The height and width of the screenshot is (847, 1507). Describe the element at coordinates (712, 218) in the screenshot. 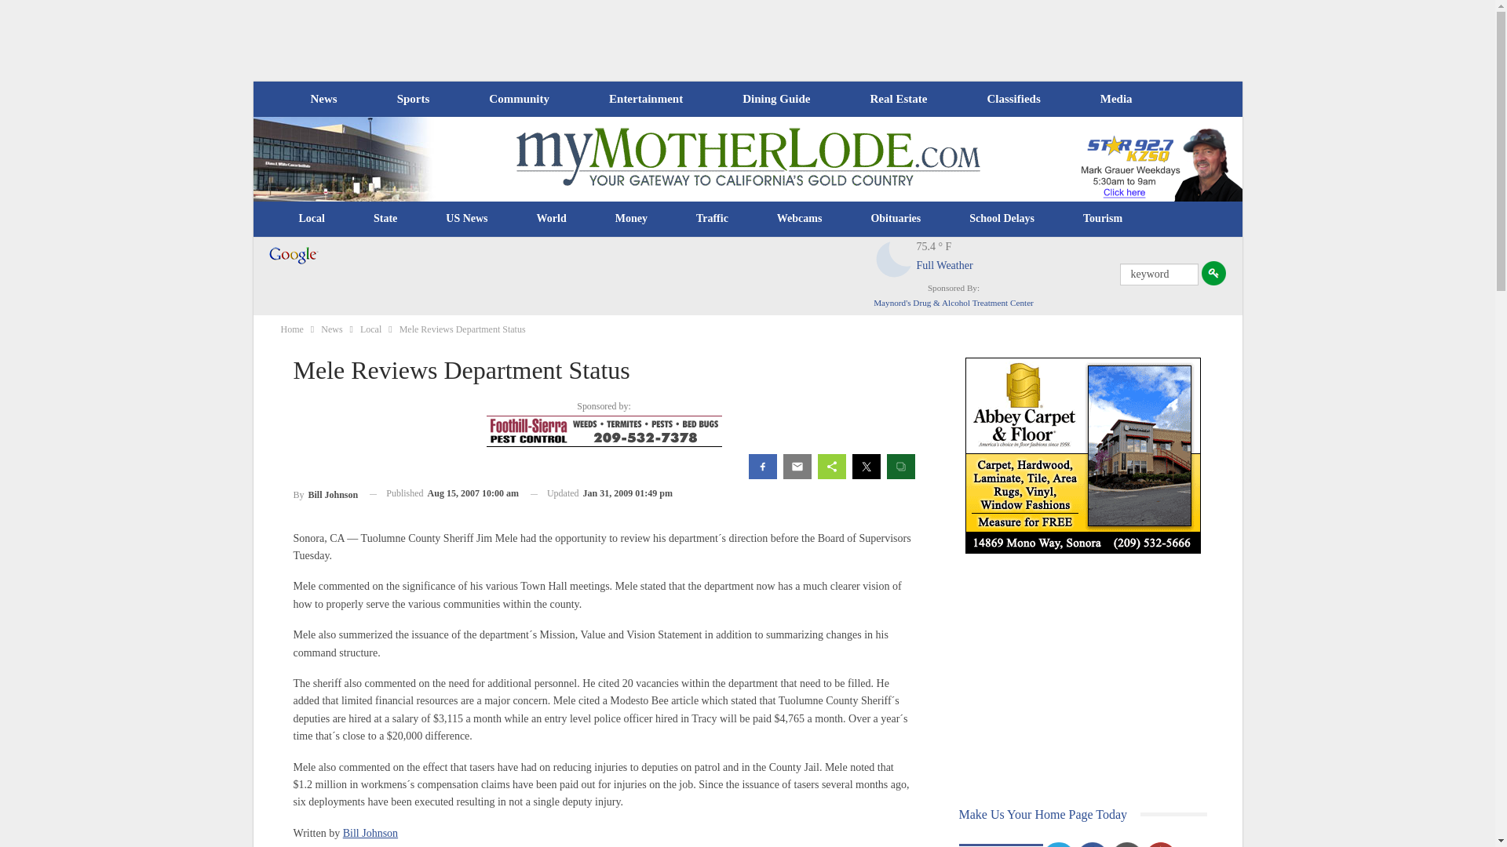

I see `Traffic` at that location.